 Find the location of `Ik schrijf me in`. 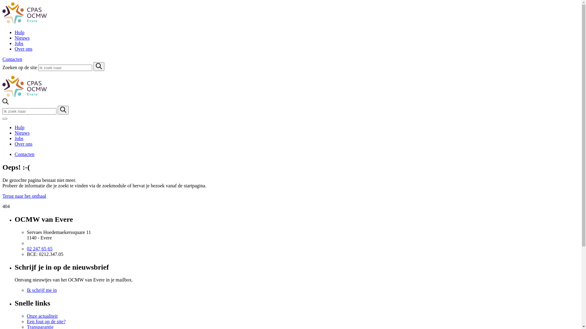

Ik schrijf me in is located at coordinates (42, 290).